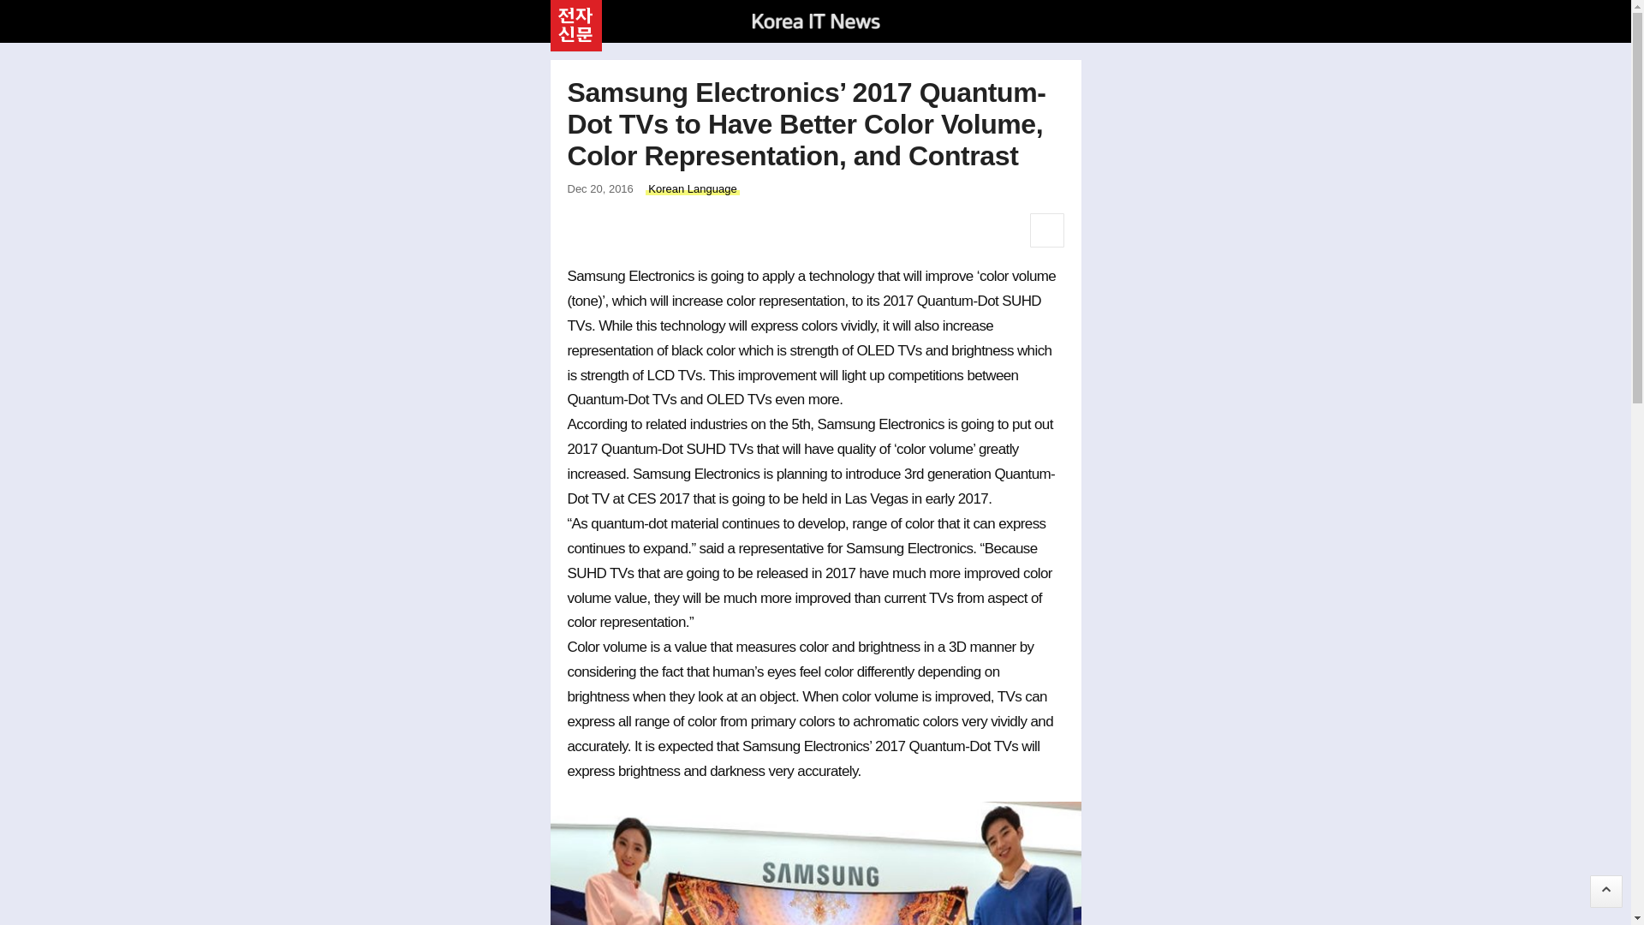  Describe the element at coordinates (623, 230) in the screenshot. I see `Twitter` at that location.